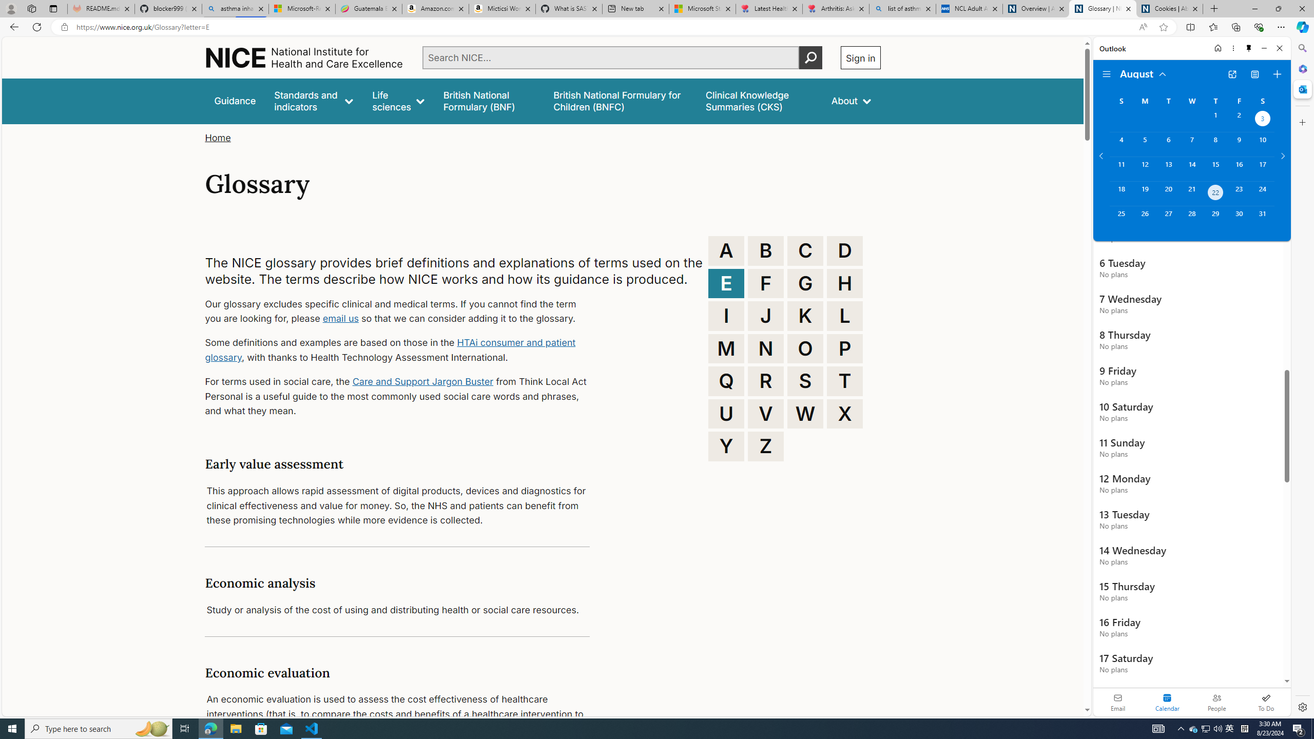  Describe the element at coordinates (1144, 73) in the screenshot. I see `August` at that location.